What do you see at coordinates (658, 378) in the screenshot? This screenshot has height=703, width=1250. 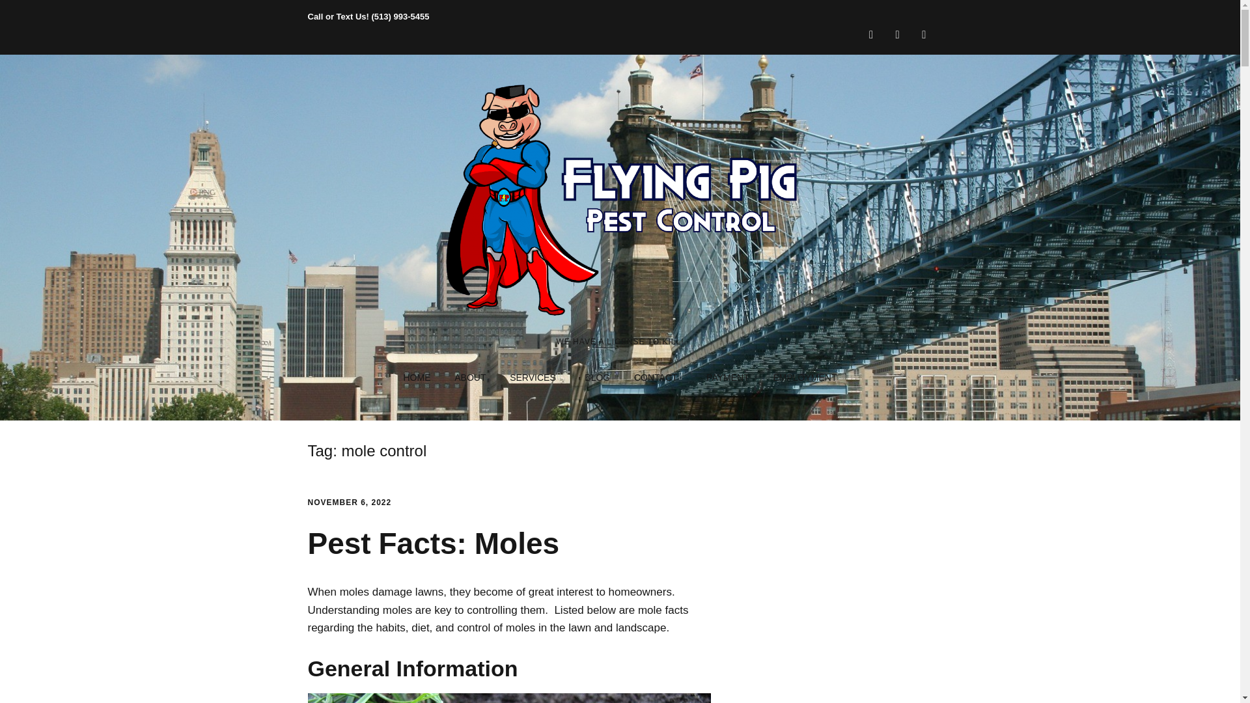 I see `CONTACT` at bounding box center [658, 378].